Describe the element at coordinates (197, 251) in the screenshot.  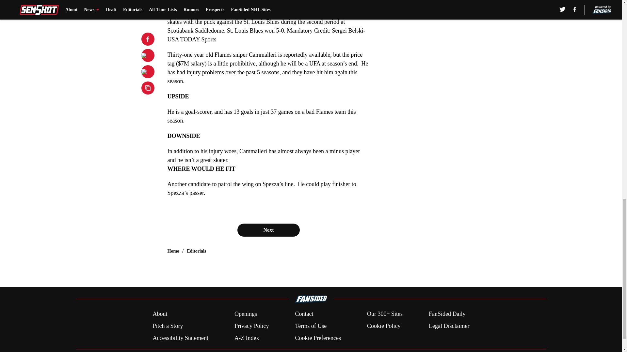
I see `Editorials` at that location.